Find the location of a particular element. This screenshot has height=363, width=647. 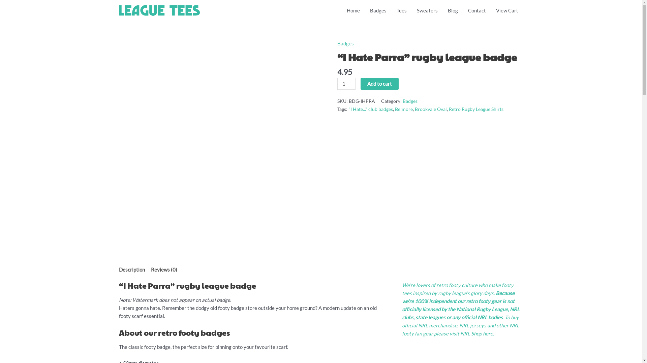

Blog is located at coordinates (453, 10).